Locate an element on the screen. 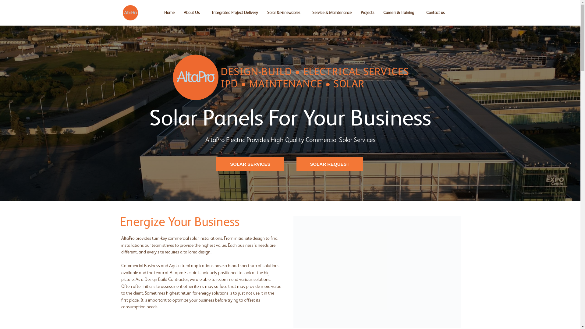 This screenshot has width=585, height=329. Home is located at coordinates (169, 13).